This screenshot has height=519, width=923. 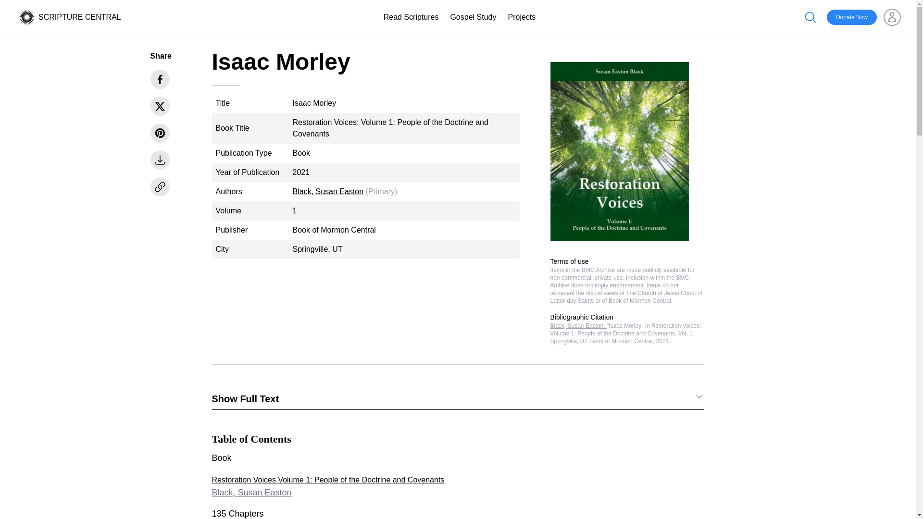 I want to click on Open user menu, so click(x=892, y=17).